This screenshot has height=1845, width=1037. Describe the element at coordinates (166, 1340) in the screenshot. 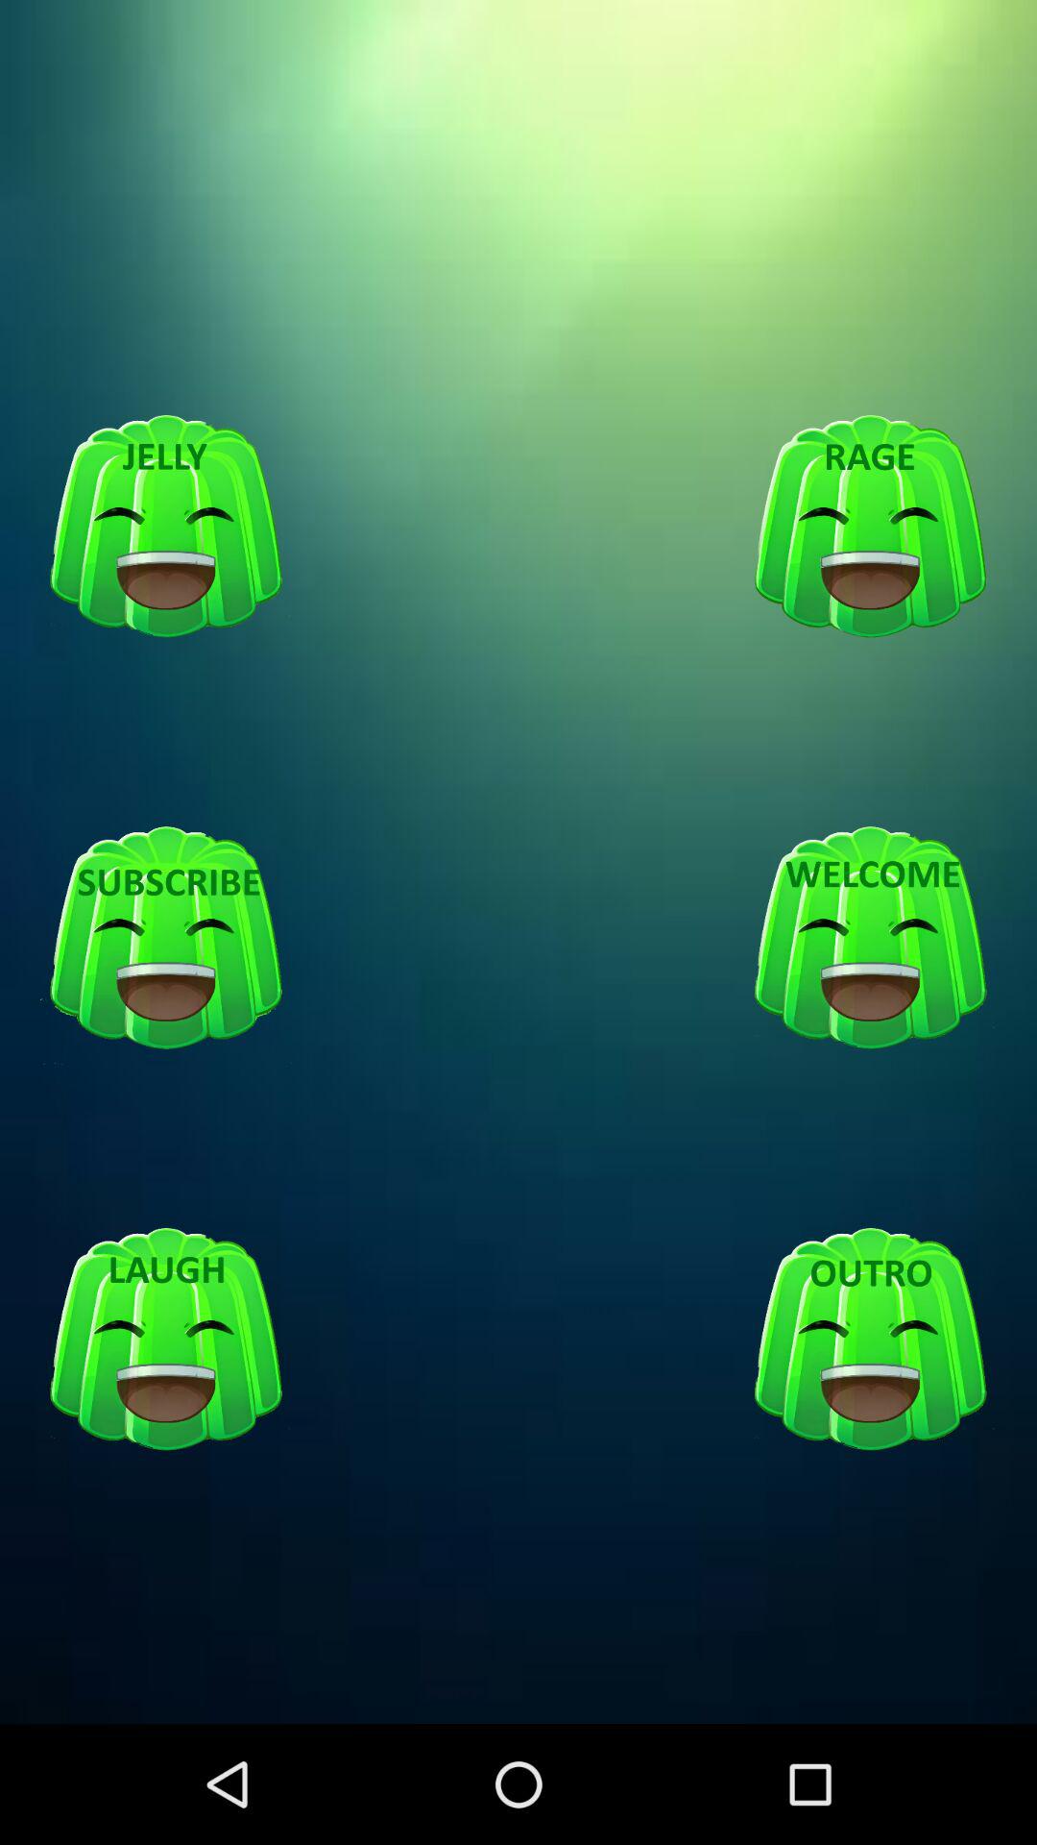

I see `tap the icon at the bottom left corner` at that location.